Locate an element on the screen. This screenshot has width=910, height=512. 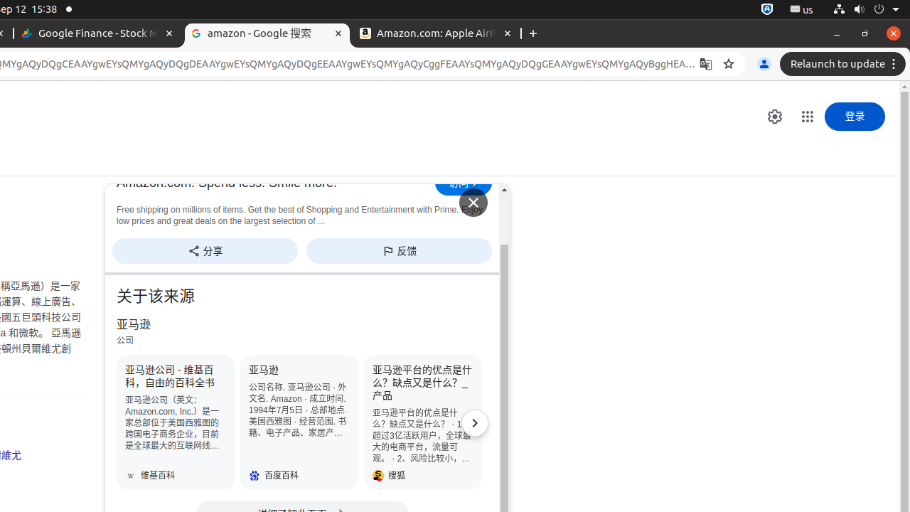
:1.21/StatusNotifierItem is located at coordinates (802, 10).